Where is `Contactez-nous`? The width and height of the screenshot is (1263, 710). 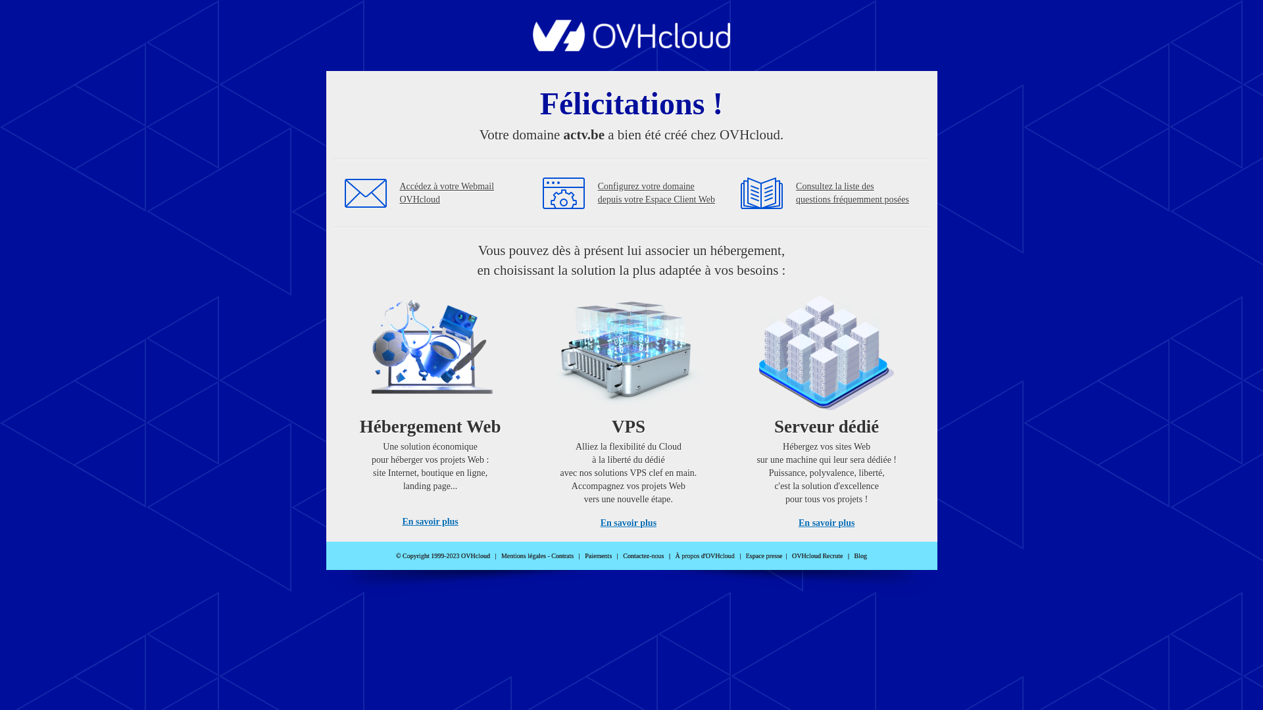
Contactez-nous is located at coordinates (643, 556).